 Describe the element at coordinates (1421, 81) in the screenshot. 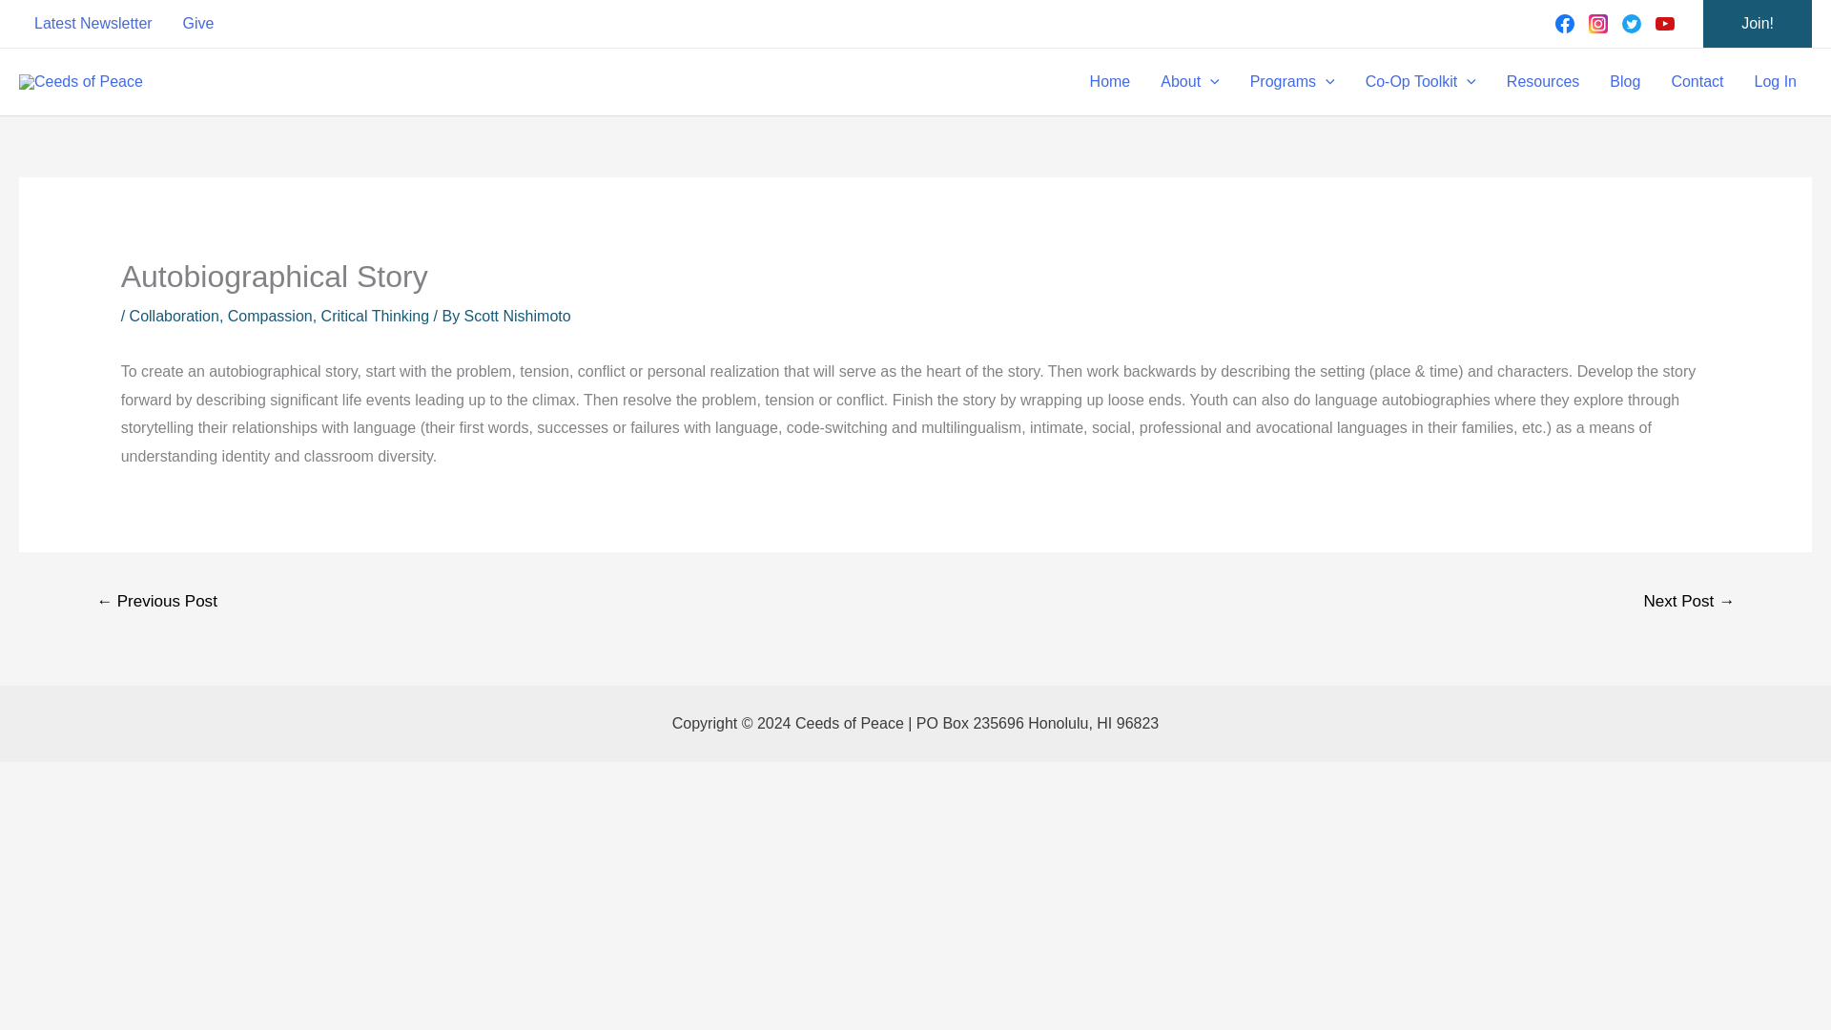

I see `Co-Op Toolkit` at that location.